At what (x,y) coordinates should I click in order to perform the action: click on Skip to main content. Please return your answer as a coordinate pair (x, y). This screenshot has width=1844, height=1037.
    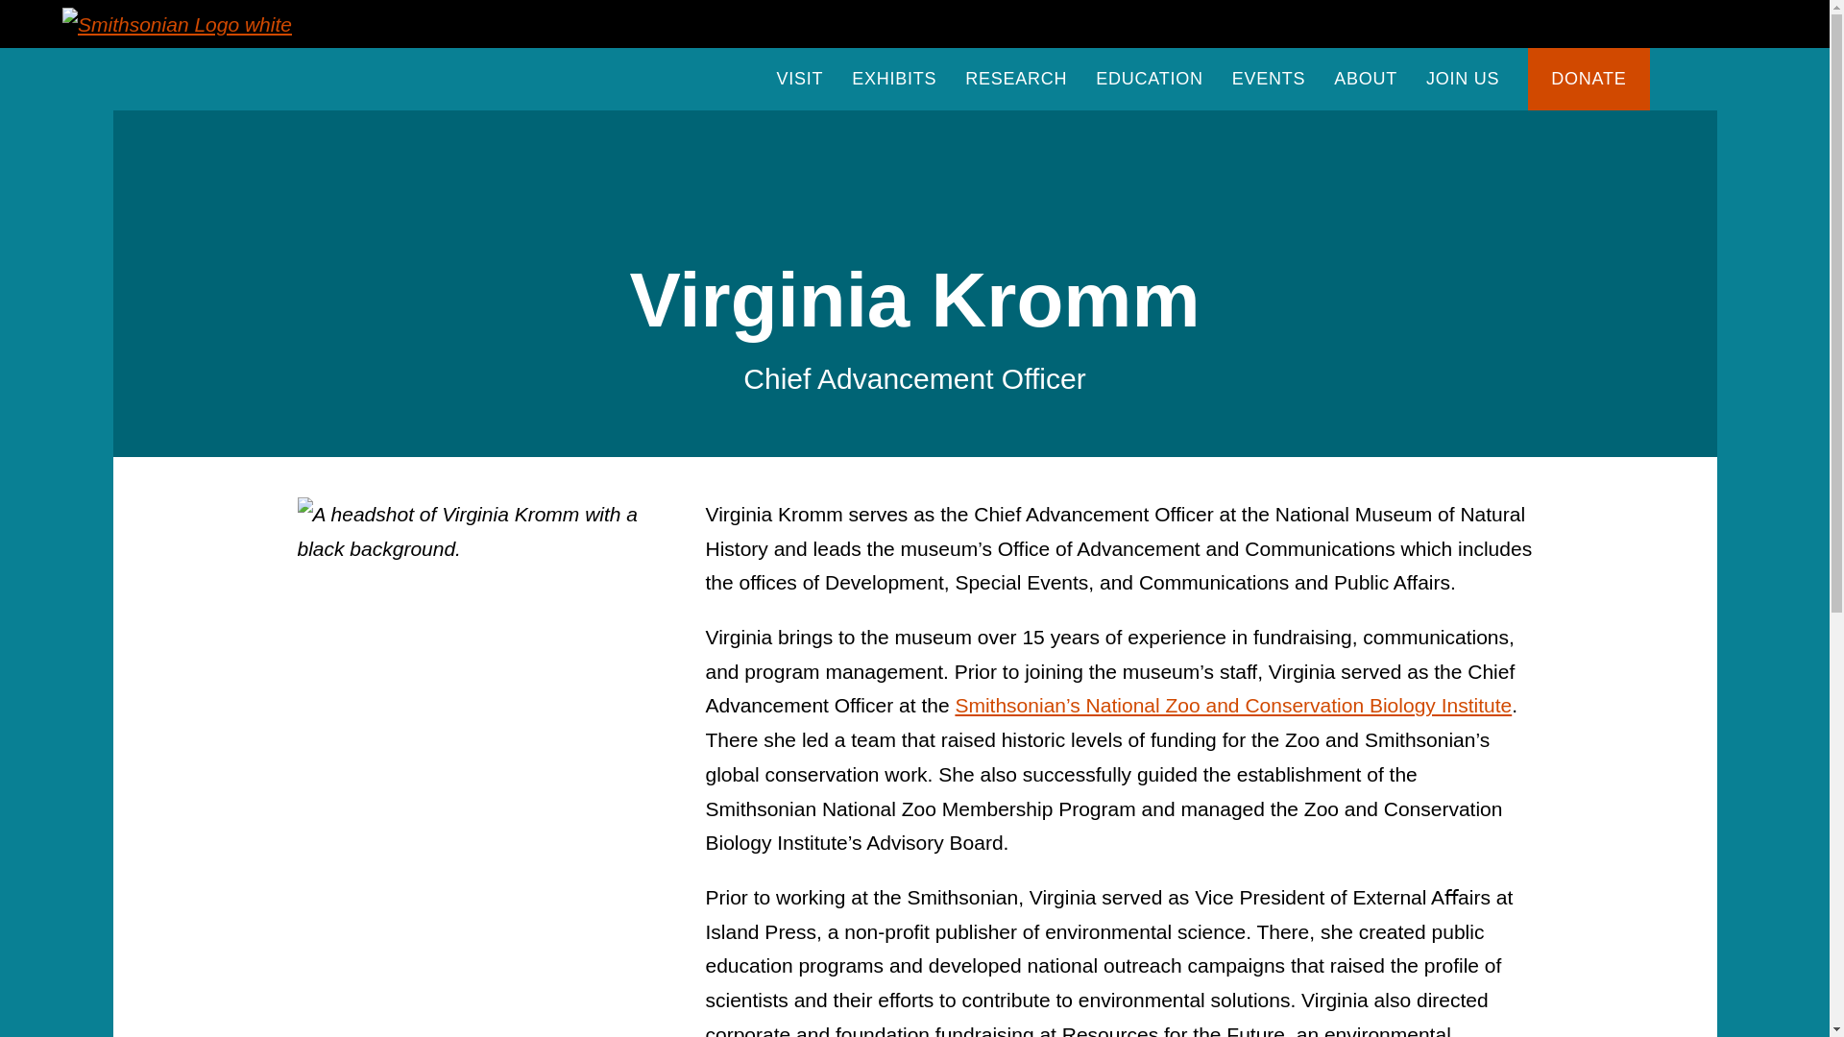
    Looking at the image, I should click on (786, 6).